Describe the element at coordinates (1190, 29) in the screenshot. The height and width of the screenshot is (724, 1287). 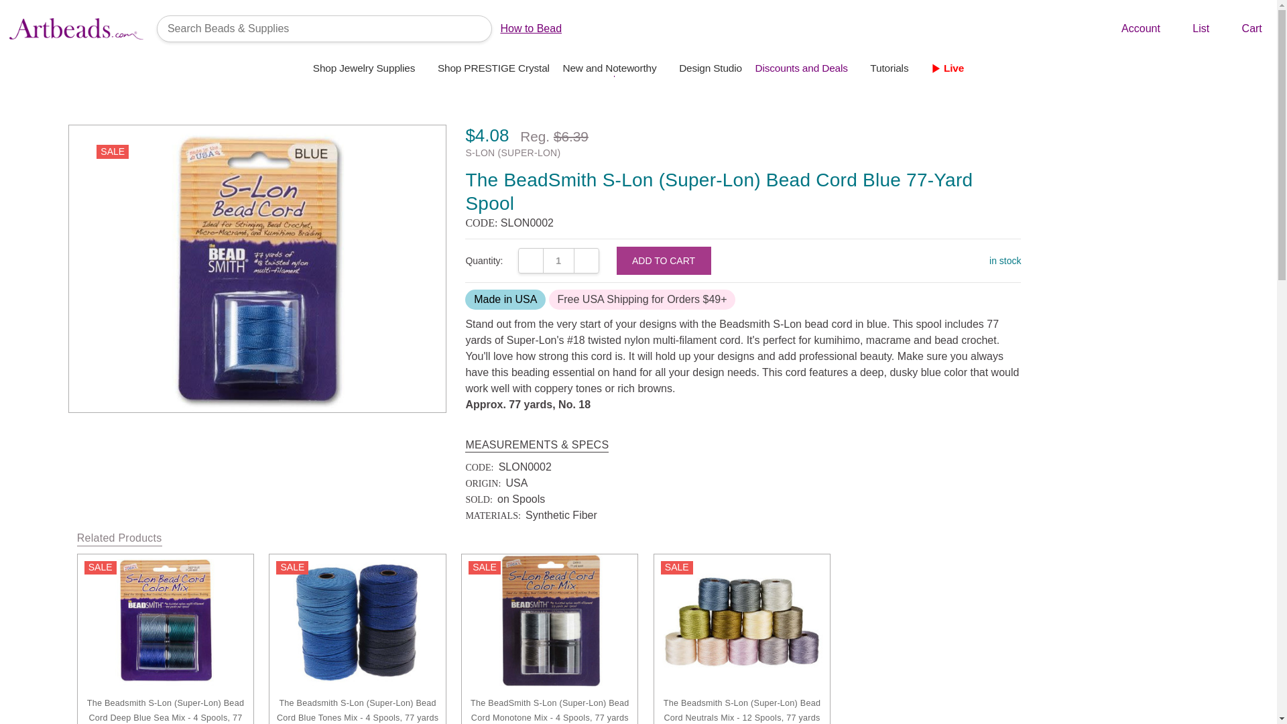
I see `List` at that location.